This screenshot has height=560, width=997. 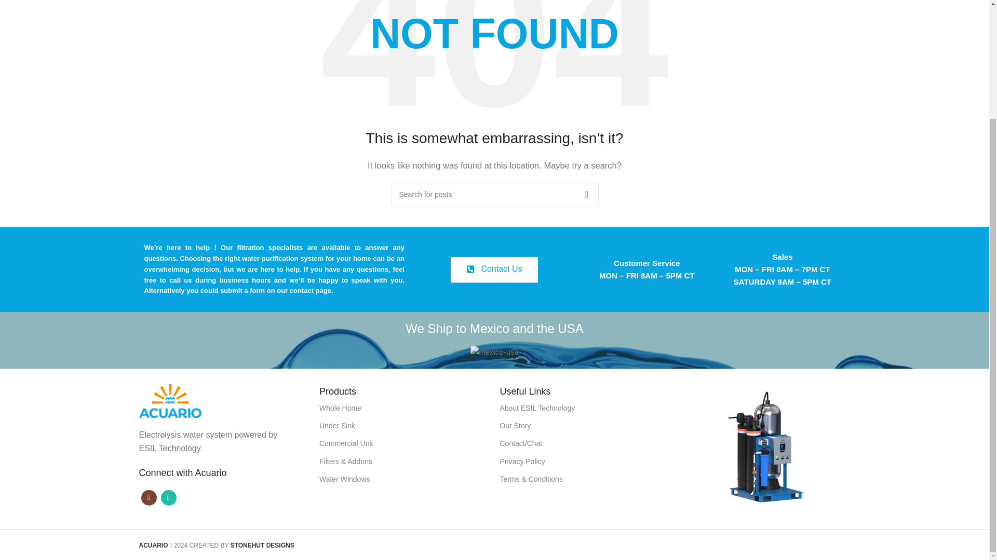 What do you see at coordinates (493, 270) in the screenshot?
I see `Contact Us` at bounding box center [493, 270].